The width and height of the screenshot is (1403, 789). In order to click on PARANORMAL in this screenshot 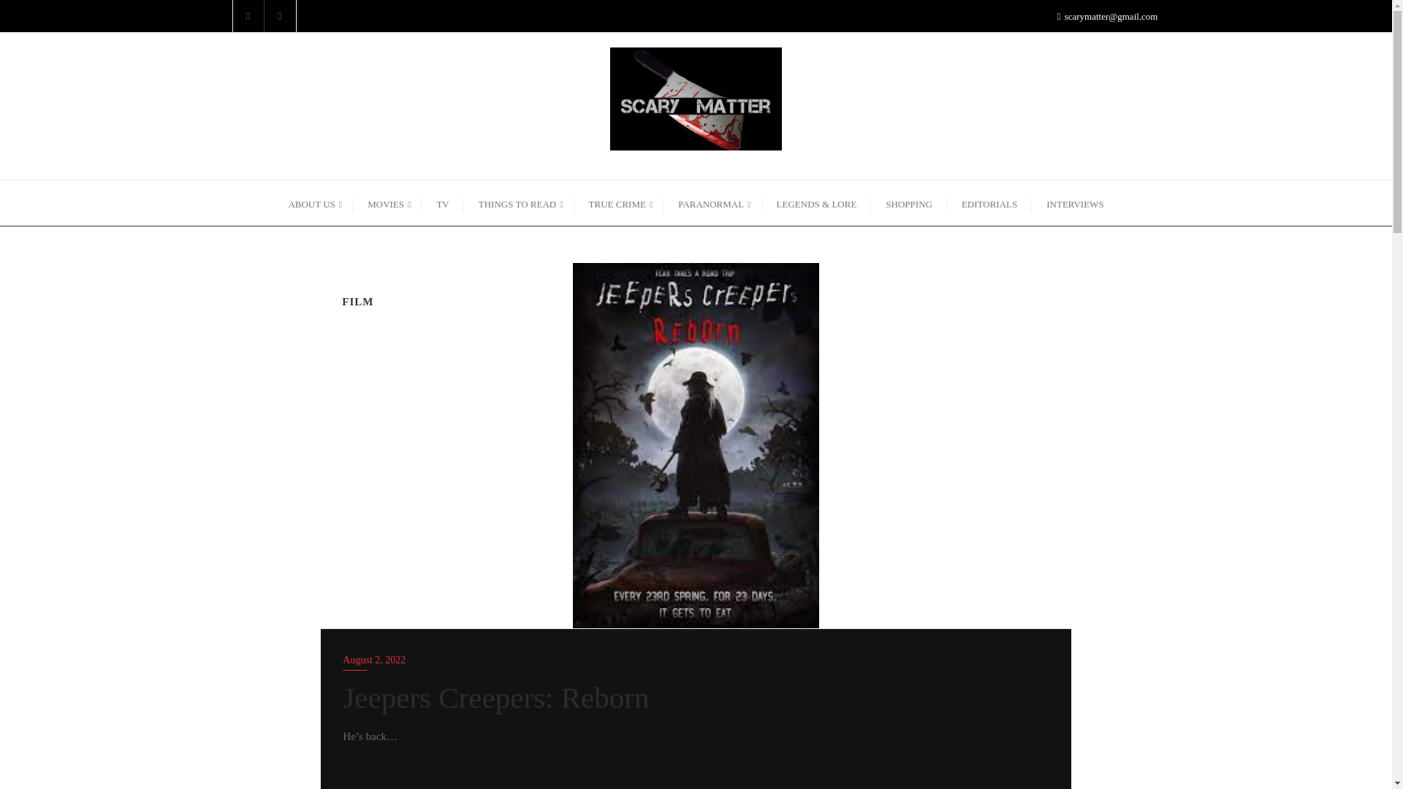, I will do `click(712, 203)`.